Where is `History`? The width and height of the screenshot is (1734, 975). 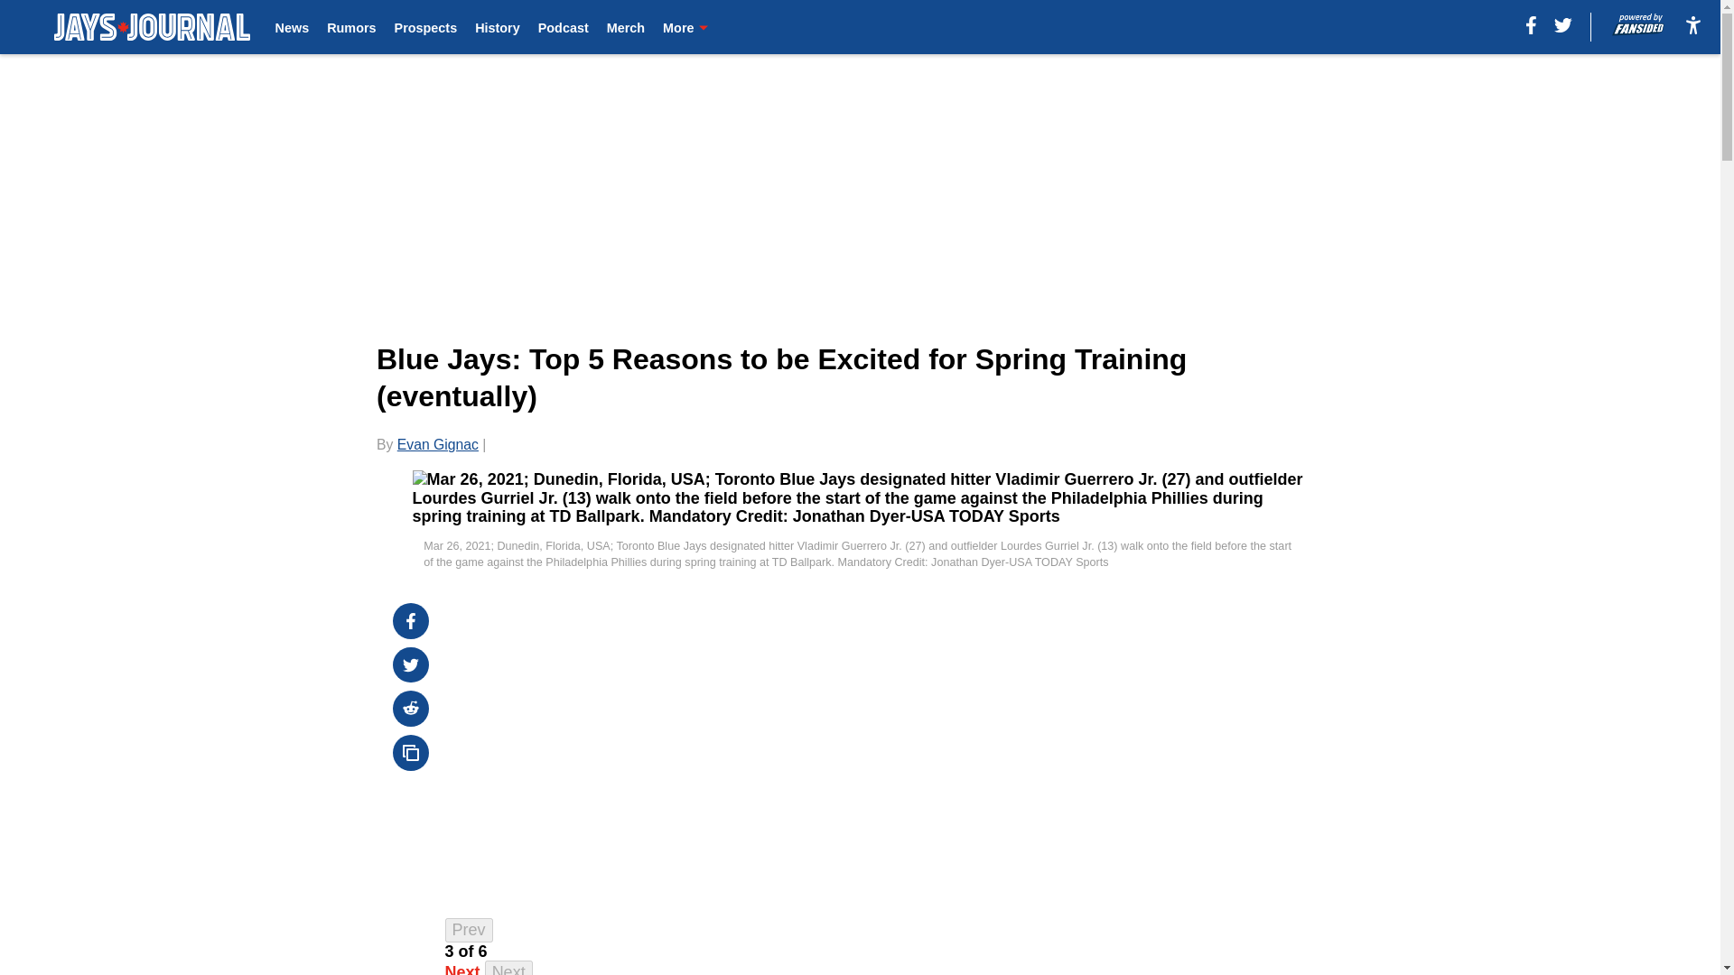
History is located at coordinates (498, 27).